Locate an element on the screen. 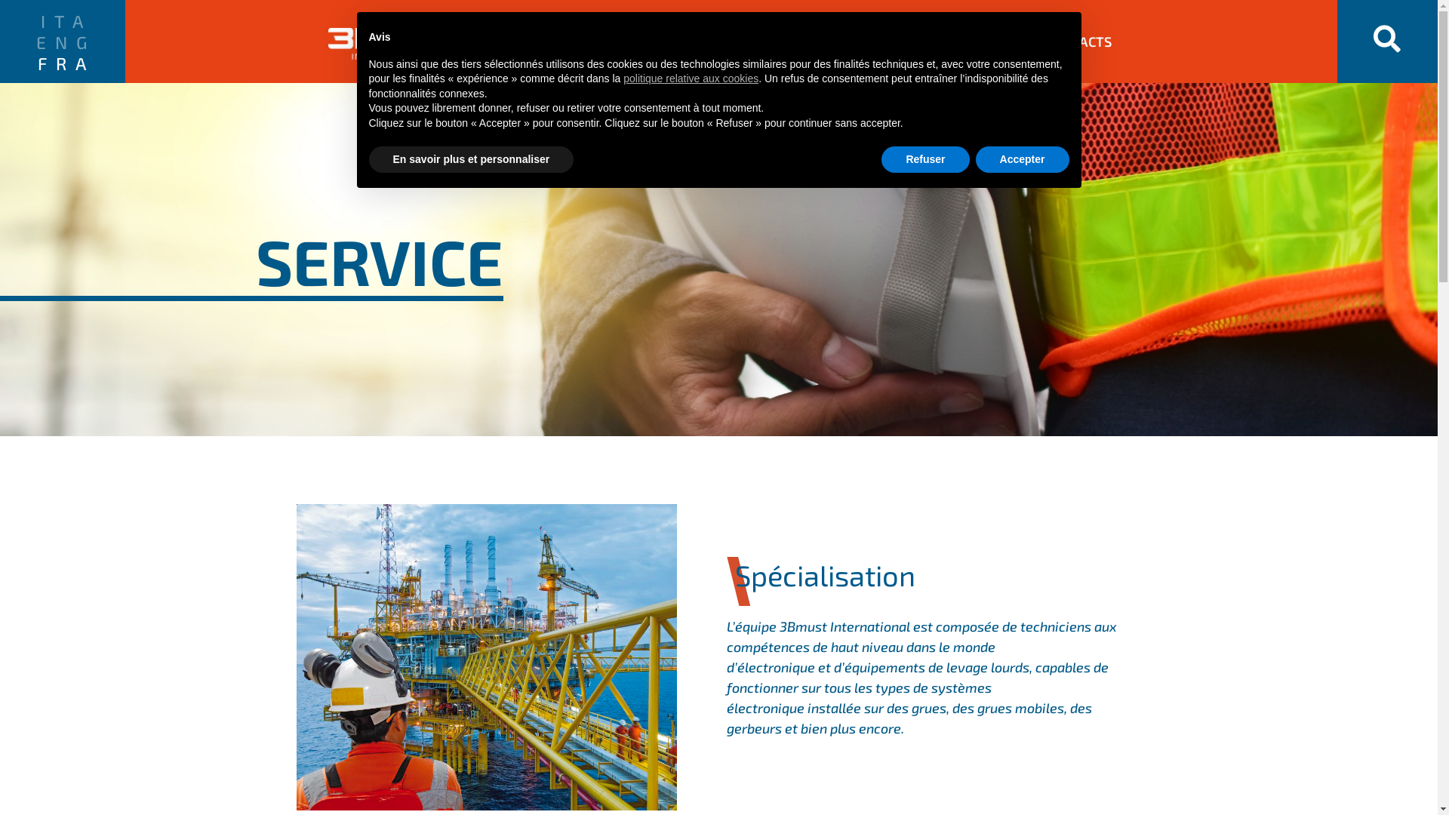 The width and height of the screenshot is (1449, 815). CONTACTS is located at coordinates (1078, 42).